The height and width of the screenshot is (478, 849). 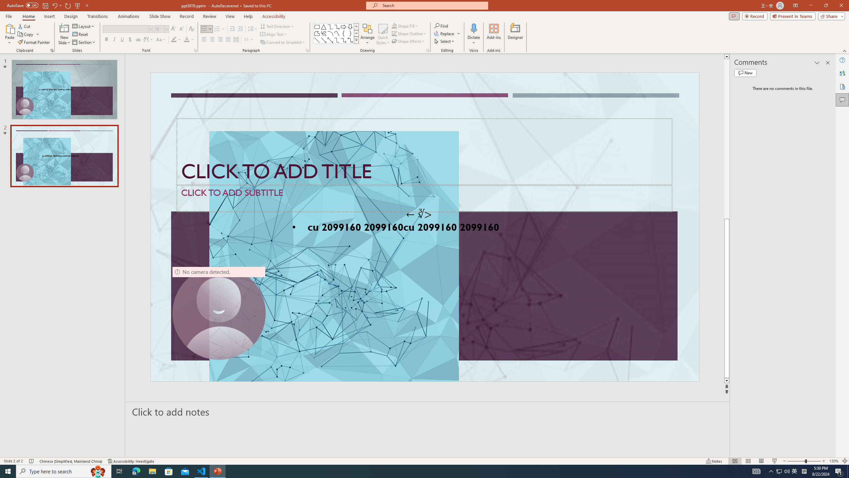 I want to click on File Tab, so click(x=9, y=16).